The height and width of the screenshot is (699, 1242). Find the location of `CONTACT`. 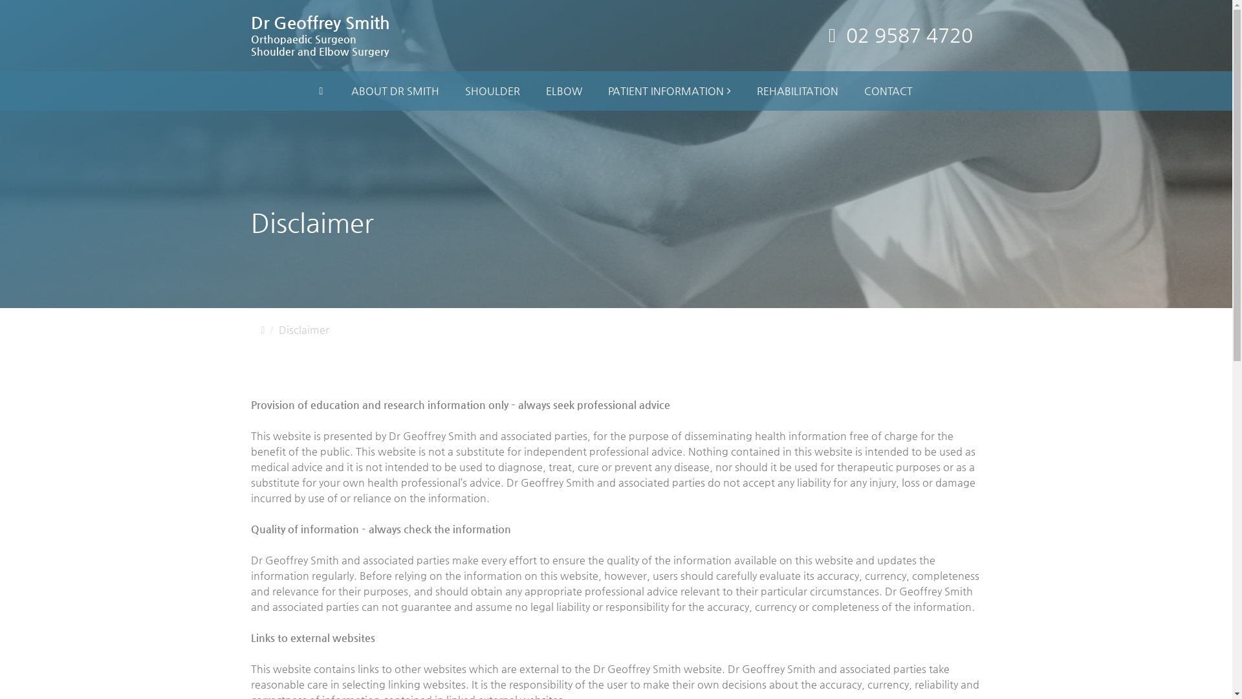

CONTACT is located at coordinates (889, 91).